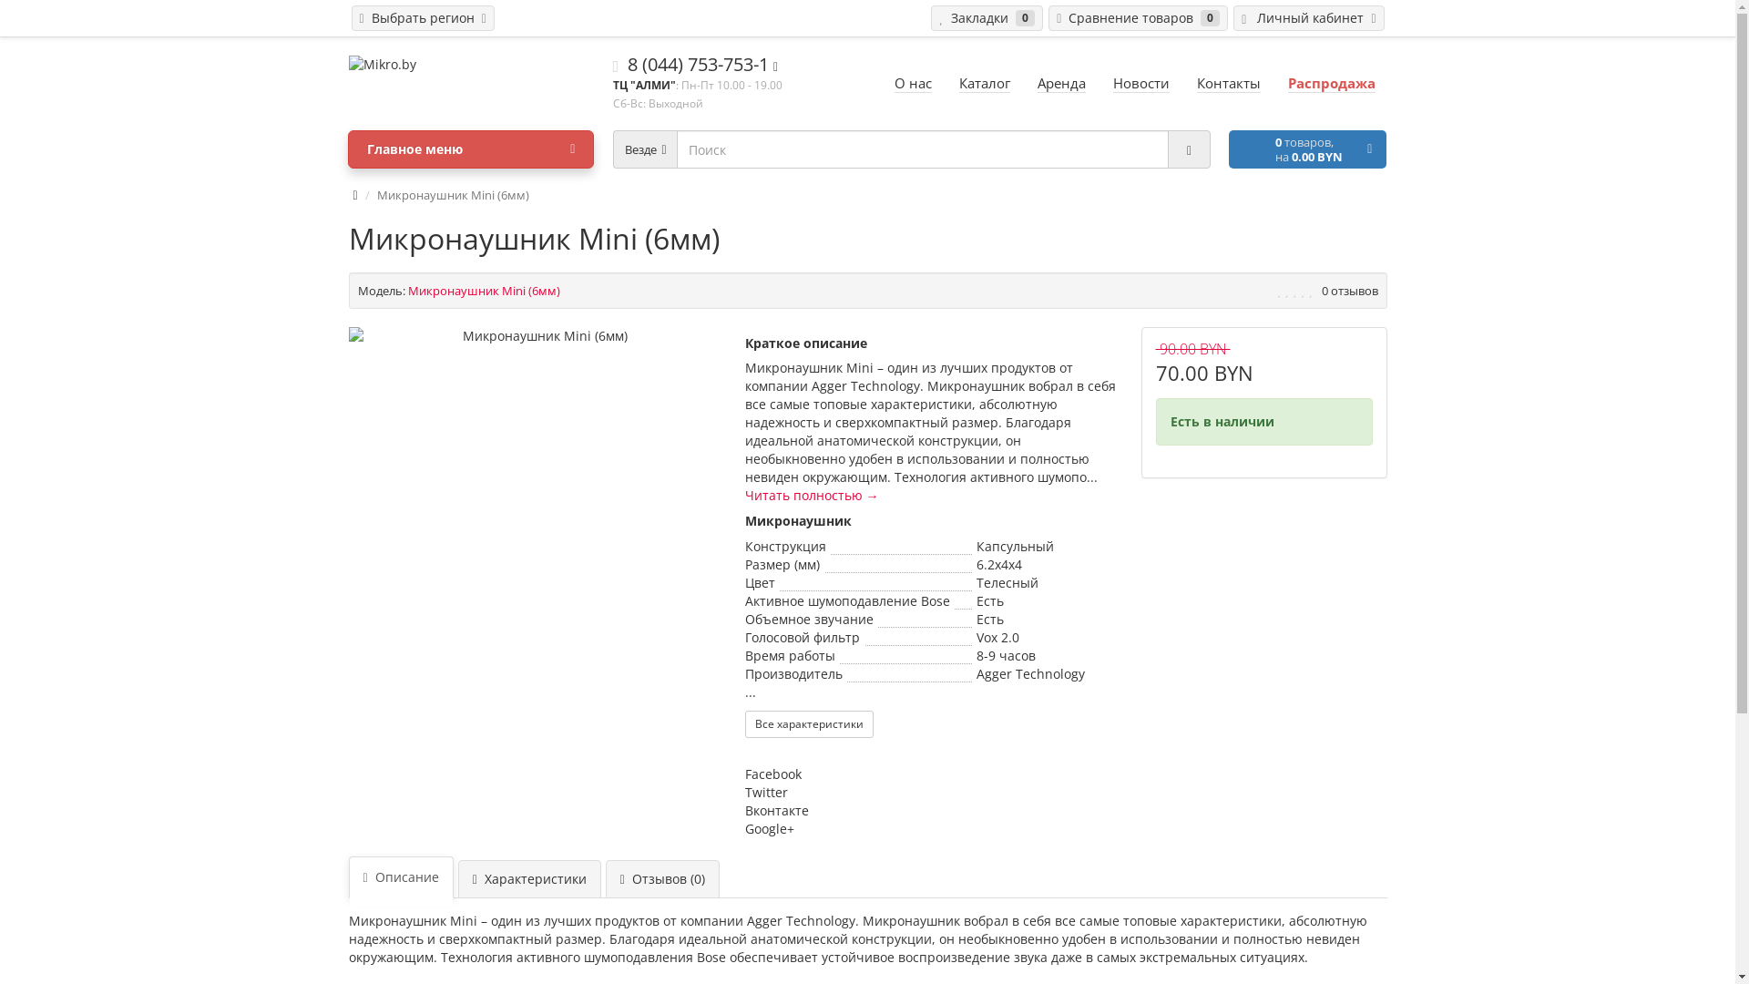  Describe the element at coordinates (471, 65) in the screenshot. I see `Mikro.by` at that location.